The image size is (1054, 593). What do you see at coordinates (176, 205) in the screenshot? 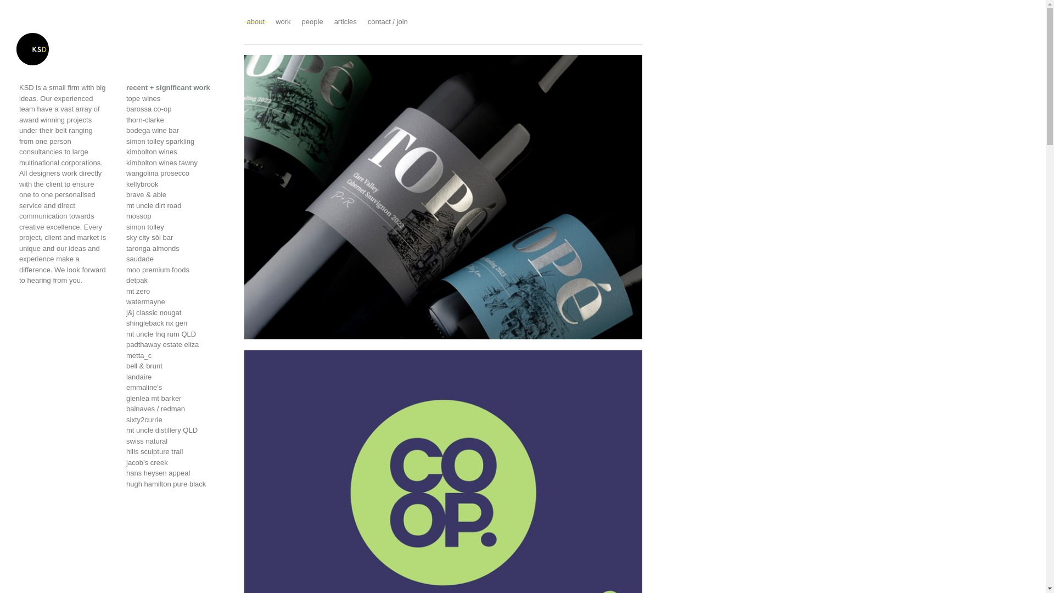
I see `mt uncle dirt road` at bounding box center [176, 205].